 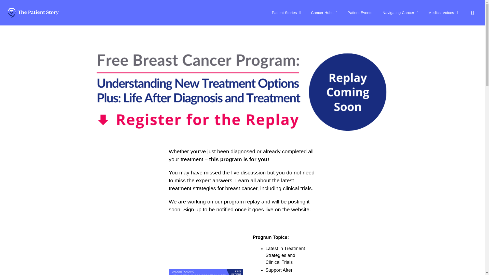 What do you see at coordinates (360, 13) in the screenshot?
I see `Patient Events` at bounding box center [360, 13].